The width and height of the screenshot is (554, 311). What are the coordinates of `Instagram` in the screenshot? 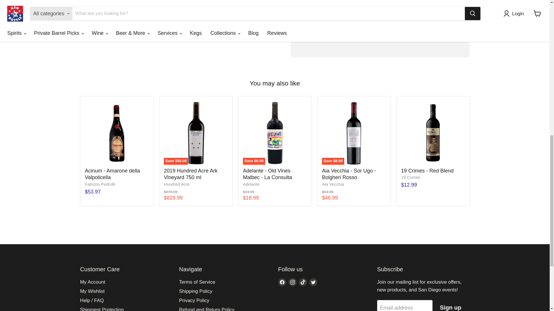 It's located at (293, 282).